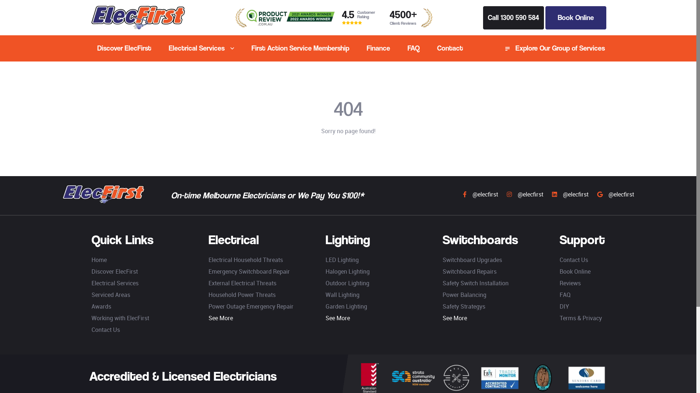  What do you see at coordinates (575, 271) in the screenshot?
I see `Book Online` at bounding box center [575, 271].